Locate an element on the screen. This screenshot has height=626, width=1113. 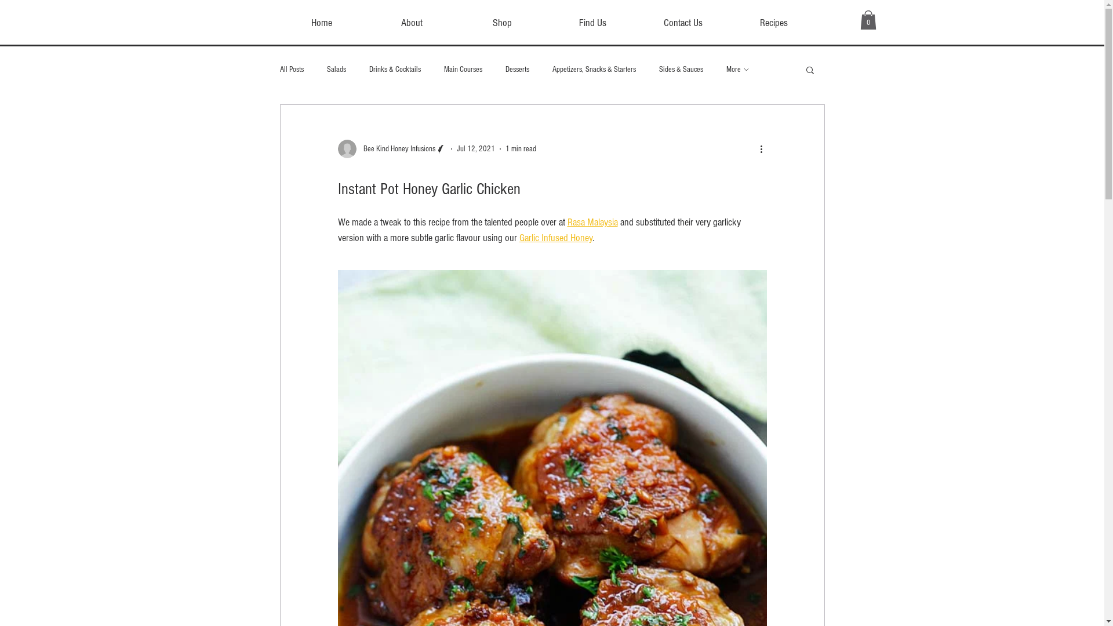
Appetizers, Snacks & Starters is located at coordinates (594, 70).